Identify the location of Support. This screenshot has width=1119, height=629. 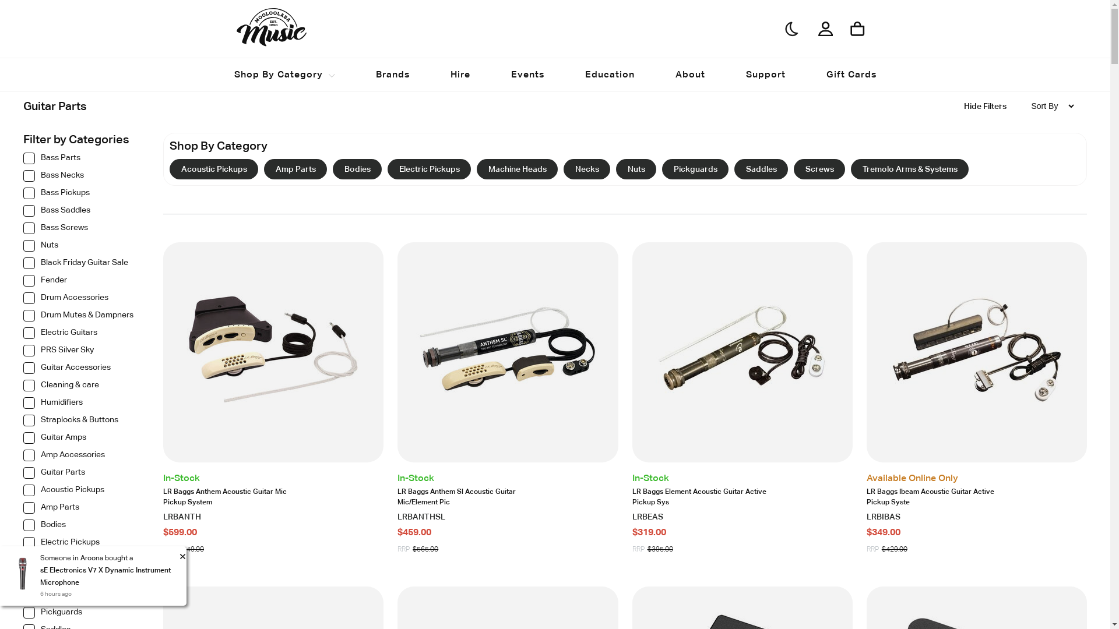
(766, 75).